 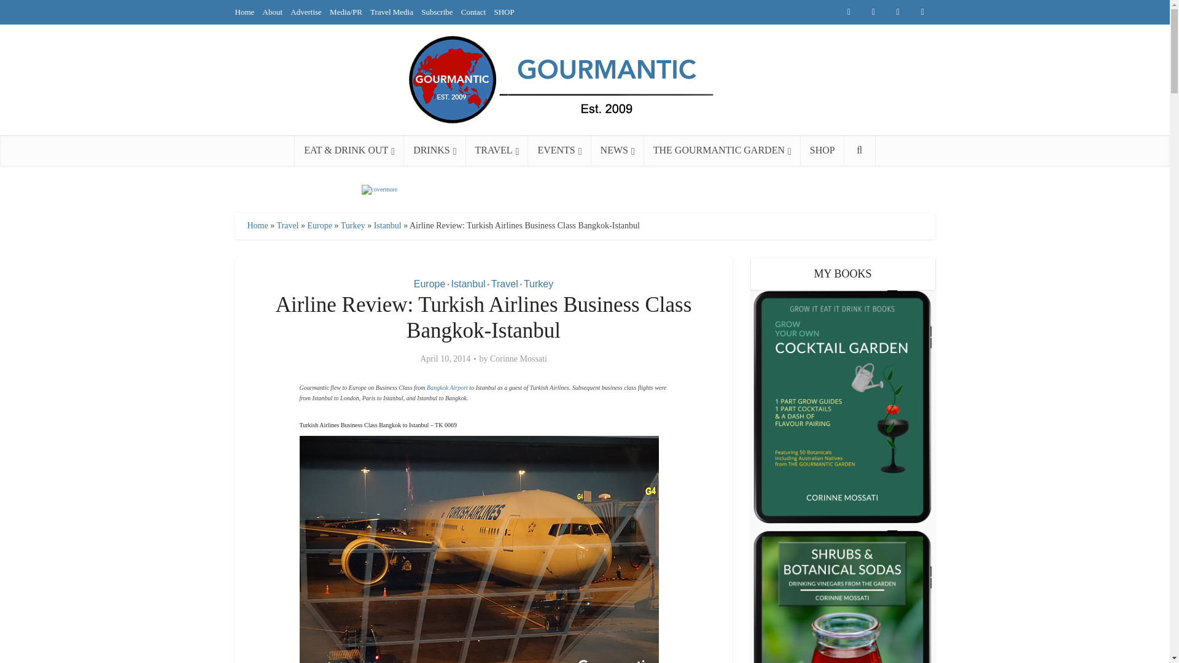 What do you see at coordinates (392, 12) in the screenshot?
I see `Travel Media` at bounding box center [392, 12].